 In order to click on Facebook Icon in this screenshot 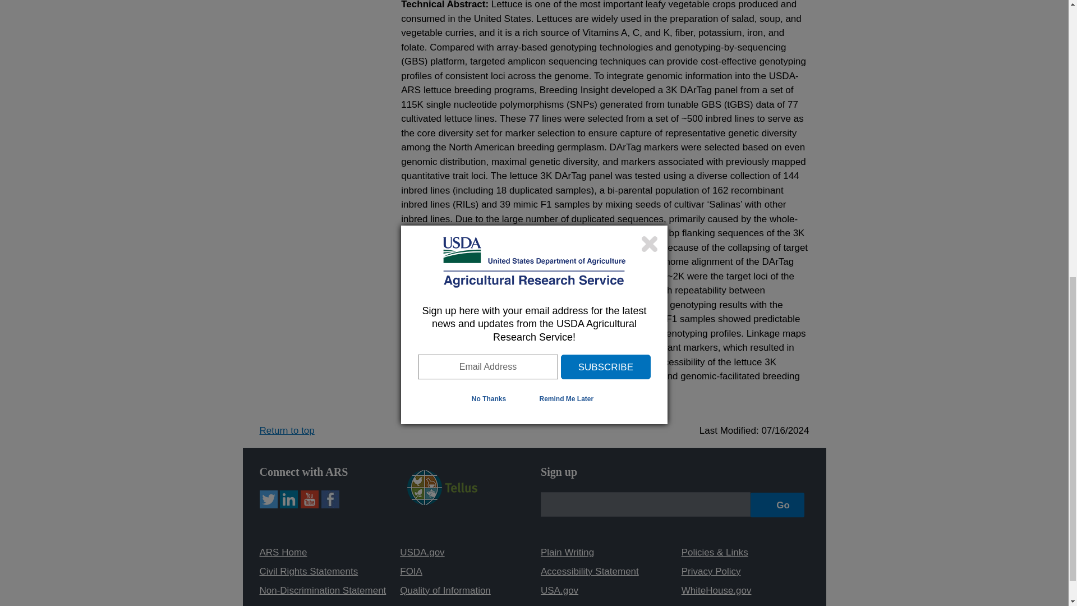, I will do `click(330, 499)`.